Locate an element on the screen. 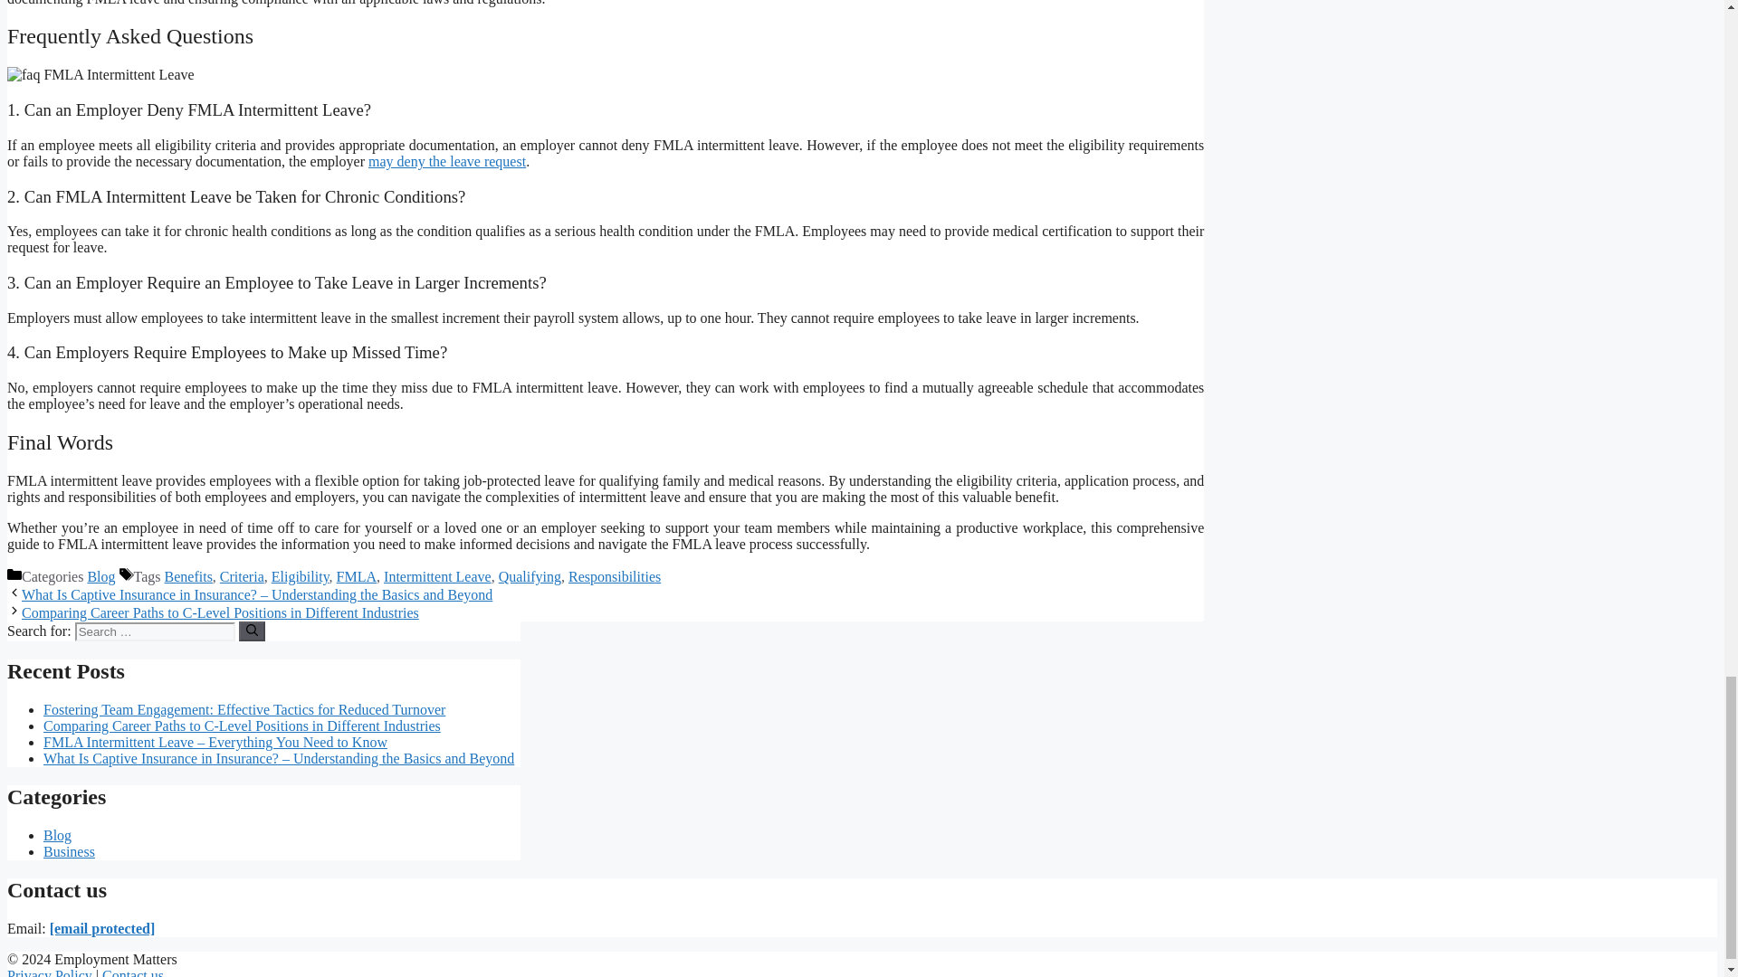 This screenshot has width=1738, height=977. Blog is located at coordinates (57, 835).